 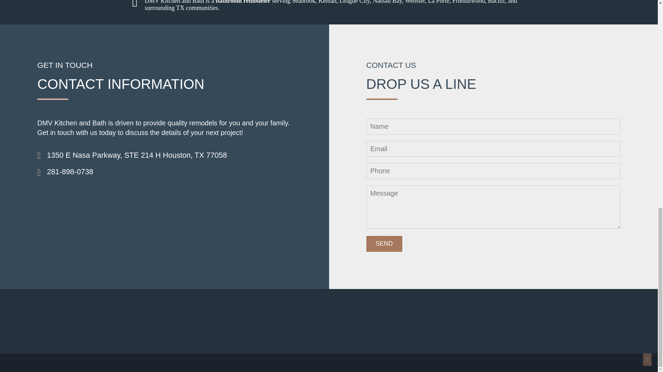 What do you see at coordinates (243, 2) in the screenshot?
I see `bathroom remodeler` at bounding box center [243, 2].